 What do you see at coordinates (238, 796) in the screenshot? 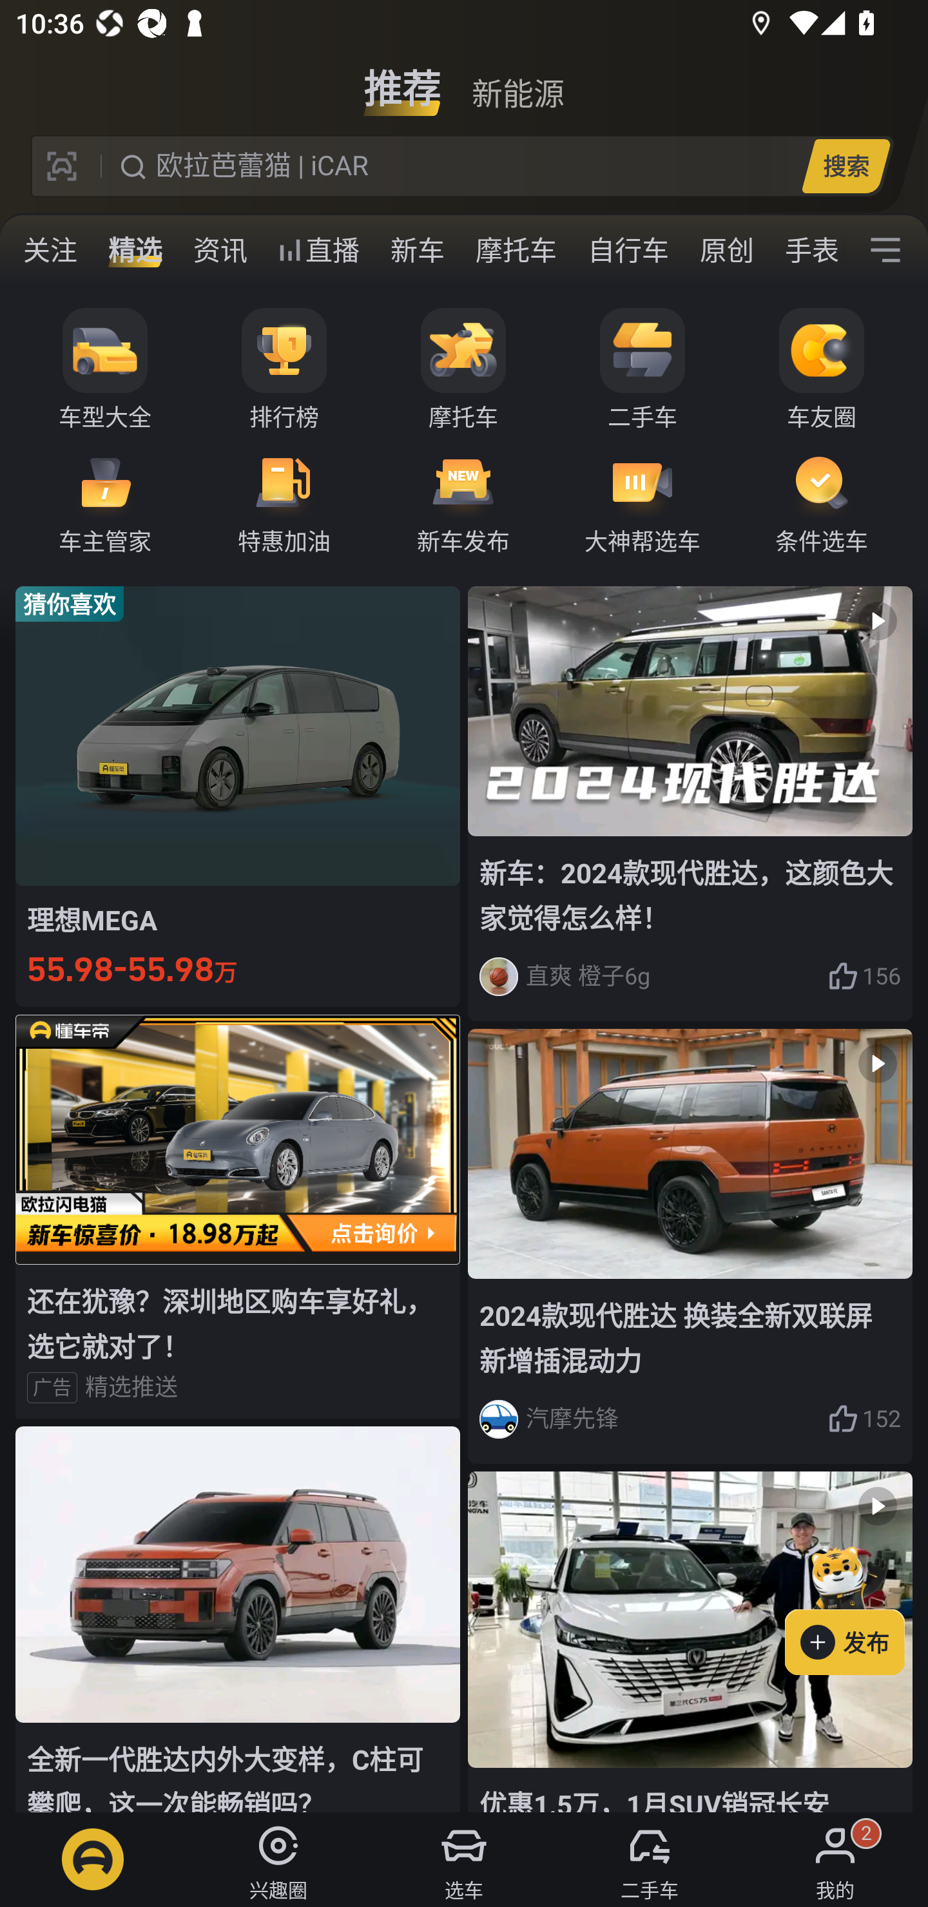
I see `猜你喜欢 理想MEGA 55.98-55.98万` at bounding box center [238, 796].